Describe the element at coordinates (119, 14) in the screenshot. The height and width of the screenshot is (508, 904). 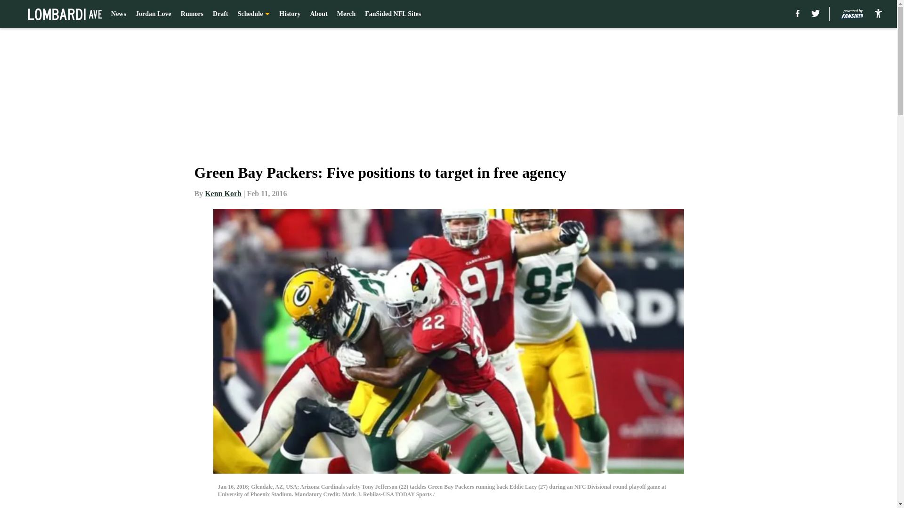
I see `News` at that location.